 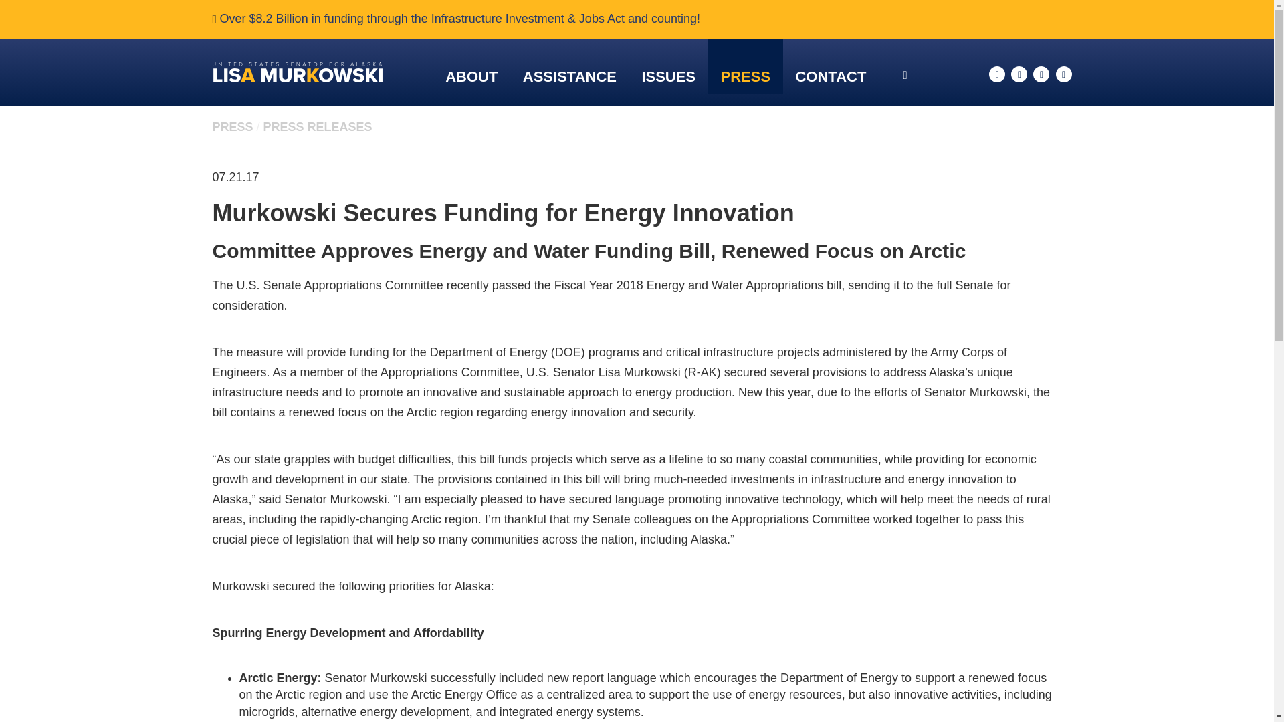 What do you see at coordinates (472, 76) in the screenshot?
I see `ABOUT` at bounding box center [472, 76].